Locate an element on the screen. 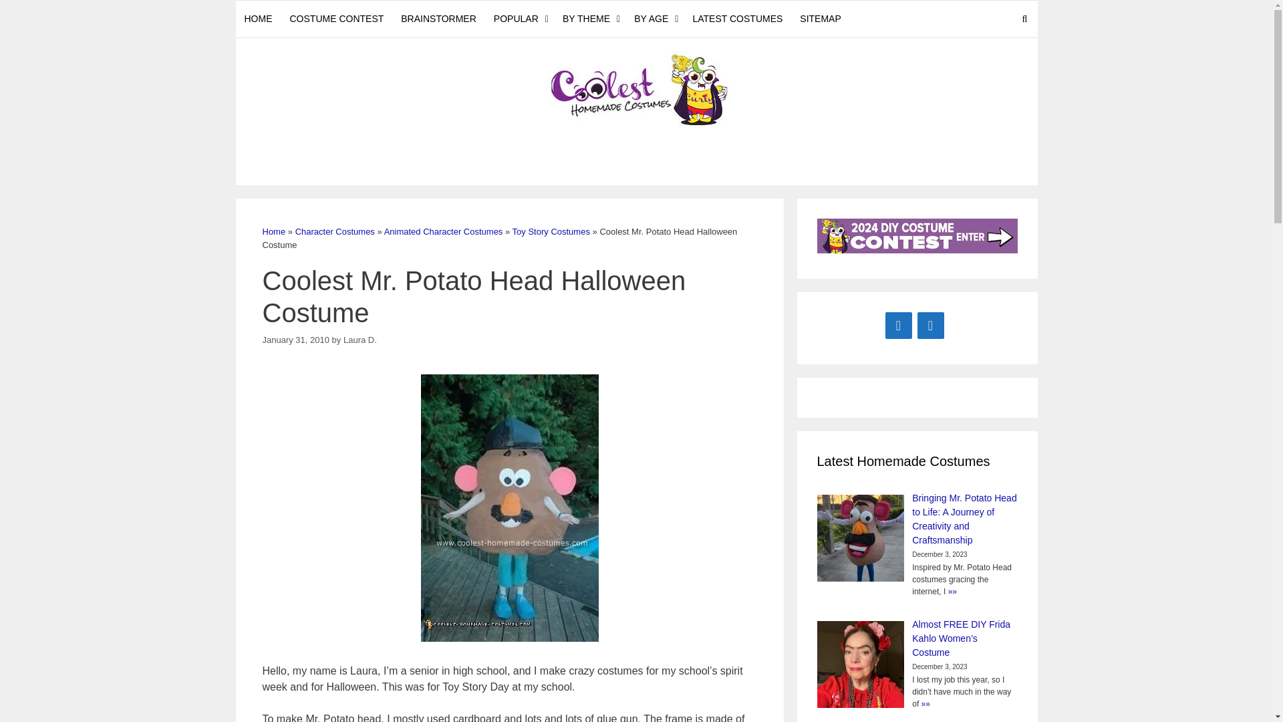 This screenshot has width=1283, height=722. LATEST COSTUMES is located at coordinates (738, 19).